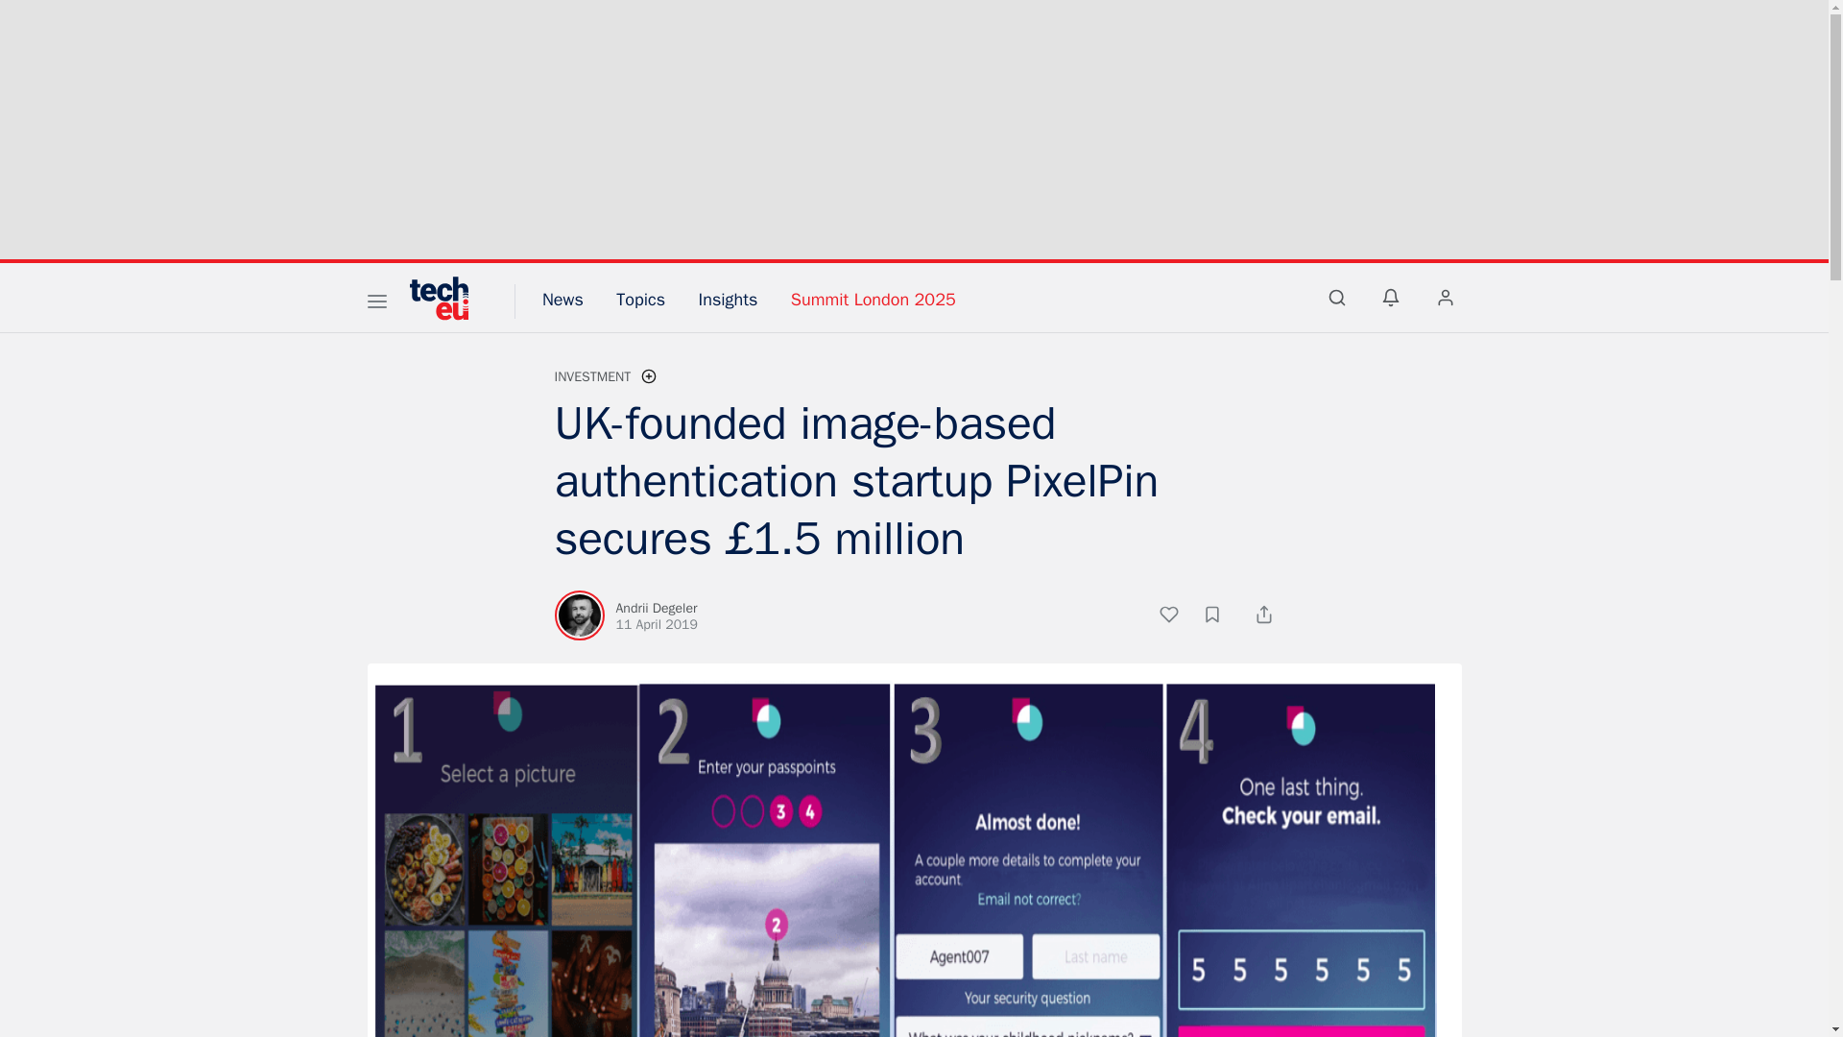 The image size is (1843, 1037). Describe the element at coordinates (728, 300) in the screenshot. I see `Insights` at that location.